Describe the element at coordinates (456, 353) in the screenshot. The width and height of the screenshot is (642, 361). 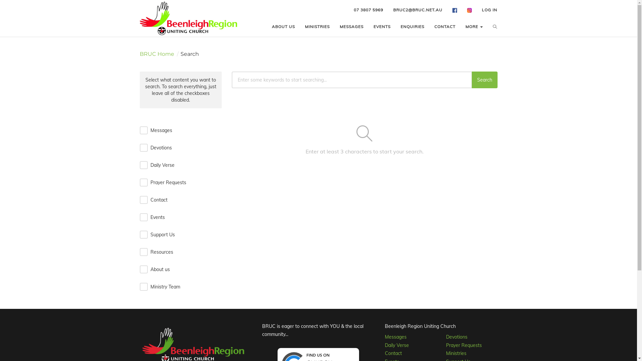
I see `Ministries` at that location.